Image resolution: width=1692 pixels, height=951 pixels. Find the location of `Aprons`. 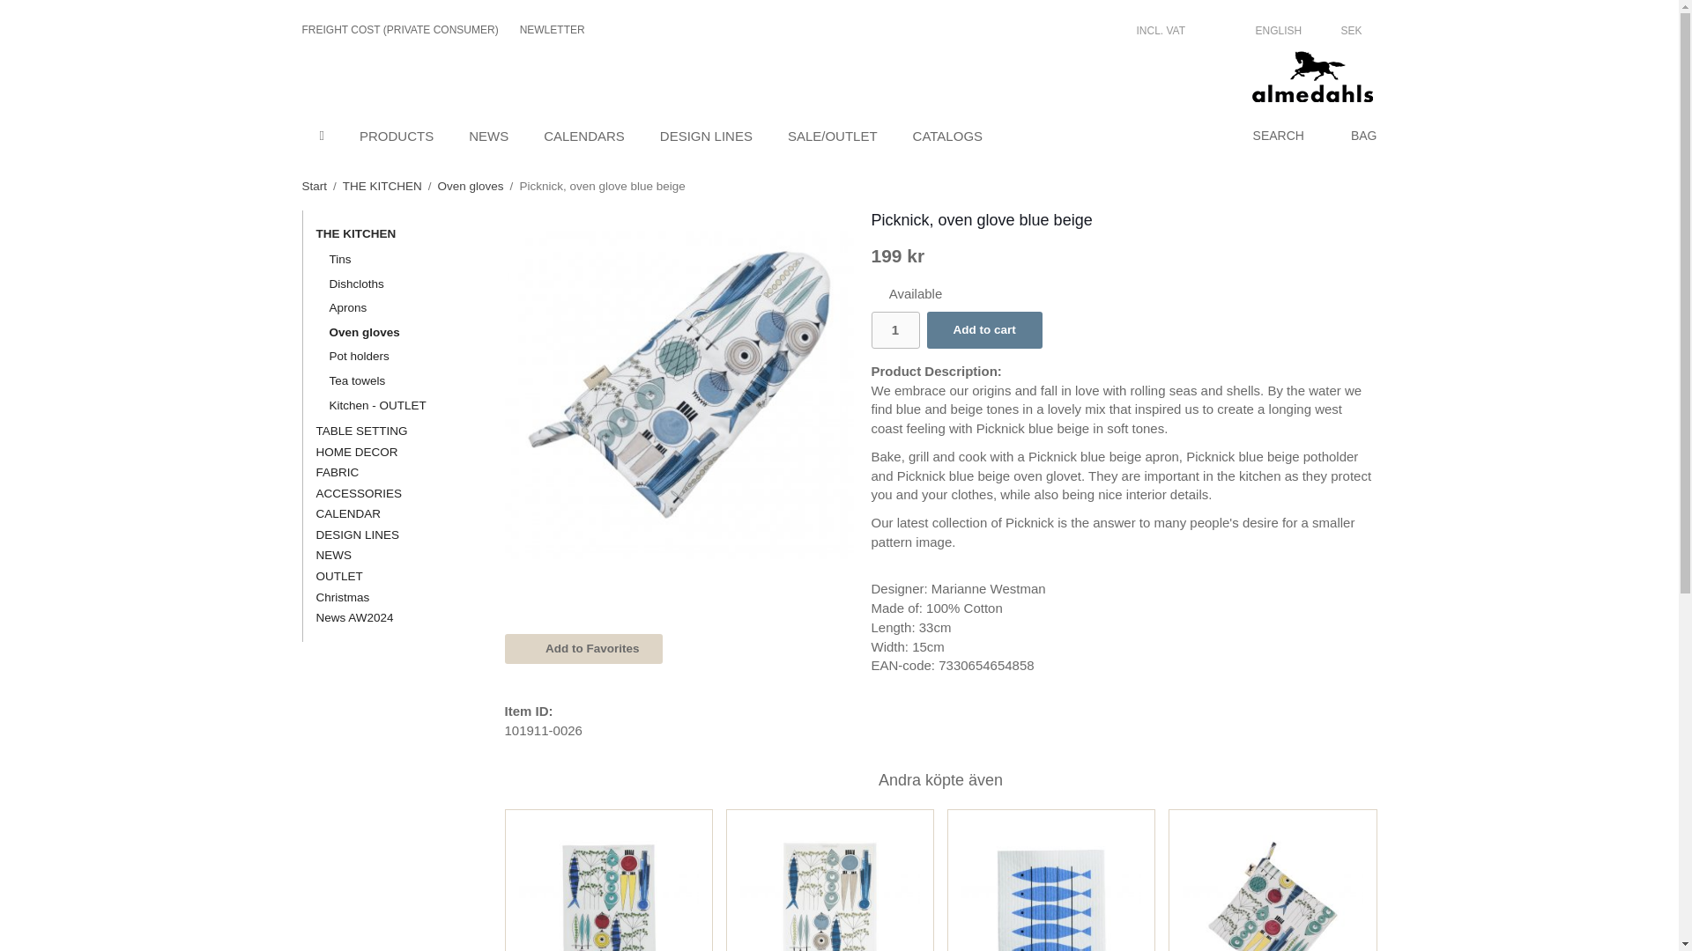

Aprons is located at coordinates (397, 307).